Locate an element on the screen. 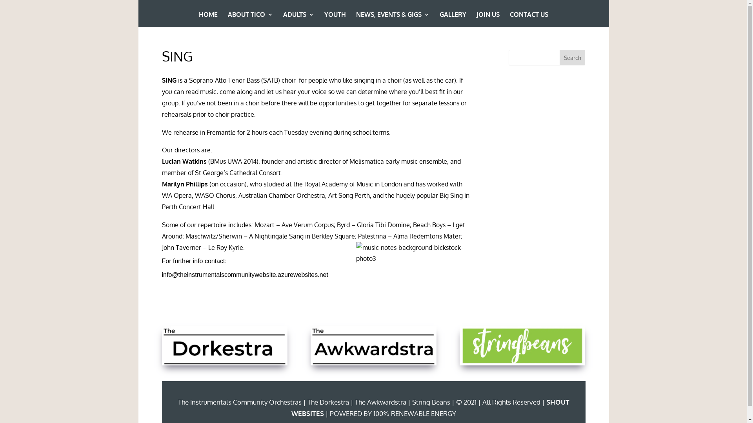 This screenshot has width=753, height=423. JOIN US is located at coordinates (488, 20).